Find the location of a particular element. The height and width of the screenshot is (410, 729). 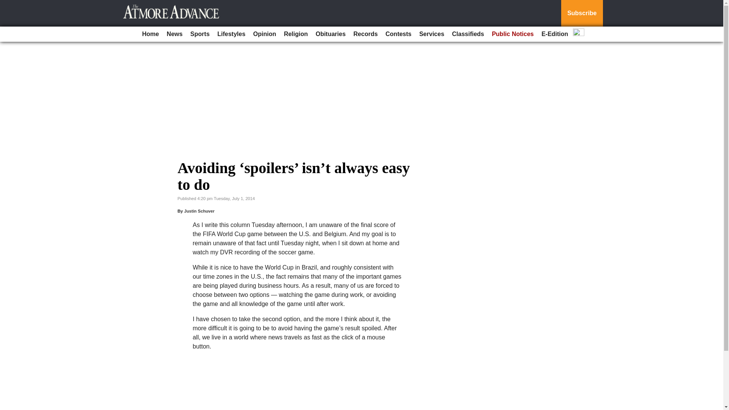

Sports is located at coordinates (200, 34).